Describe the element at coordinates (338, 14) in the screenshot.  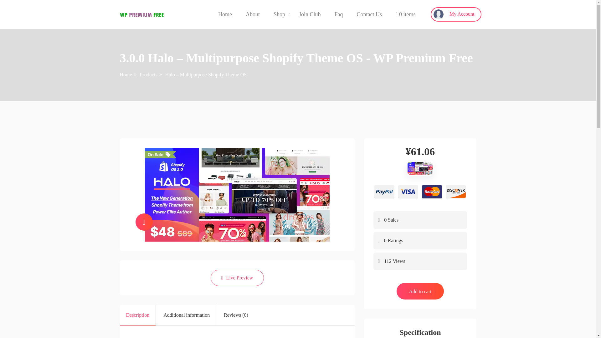
I see `Faq` at that location.